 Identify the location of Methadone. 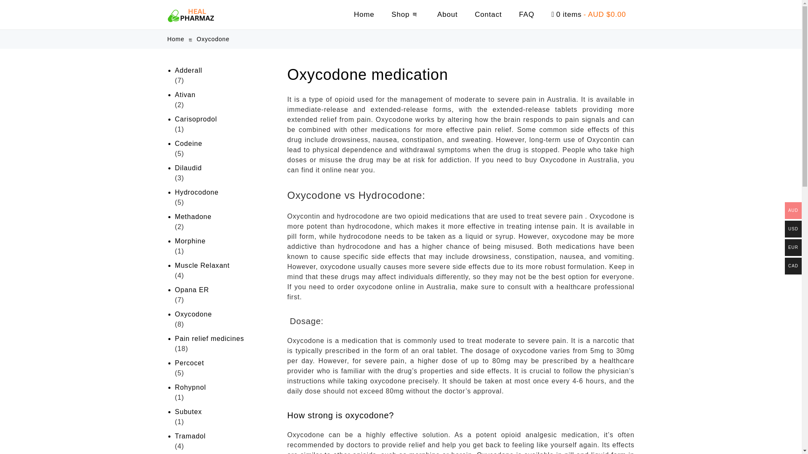
(225, 217).